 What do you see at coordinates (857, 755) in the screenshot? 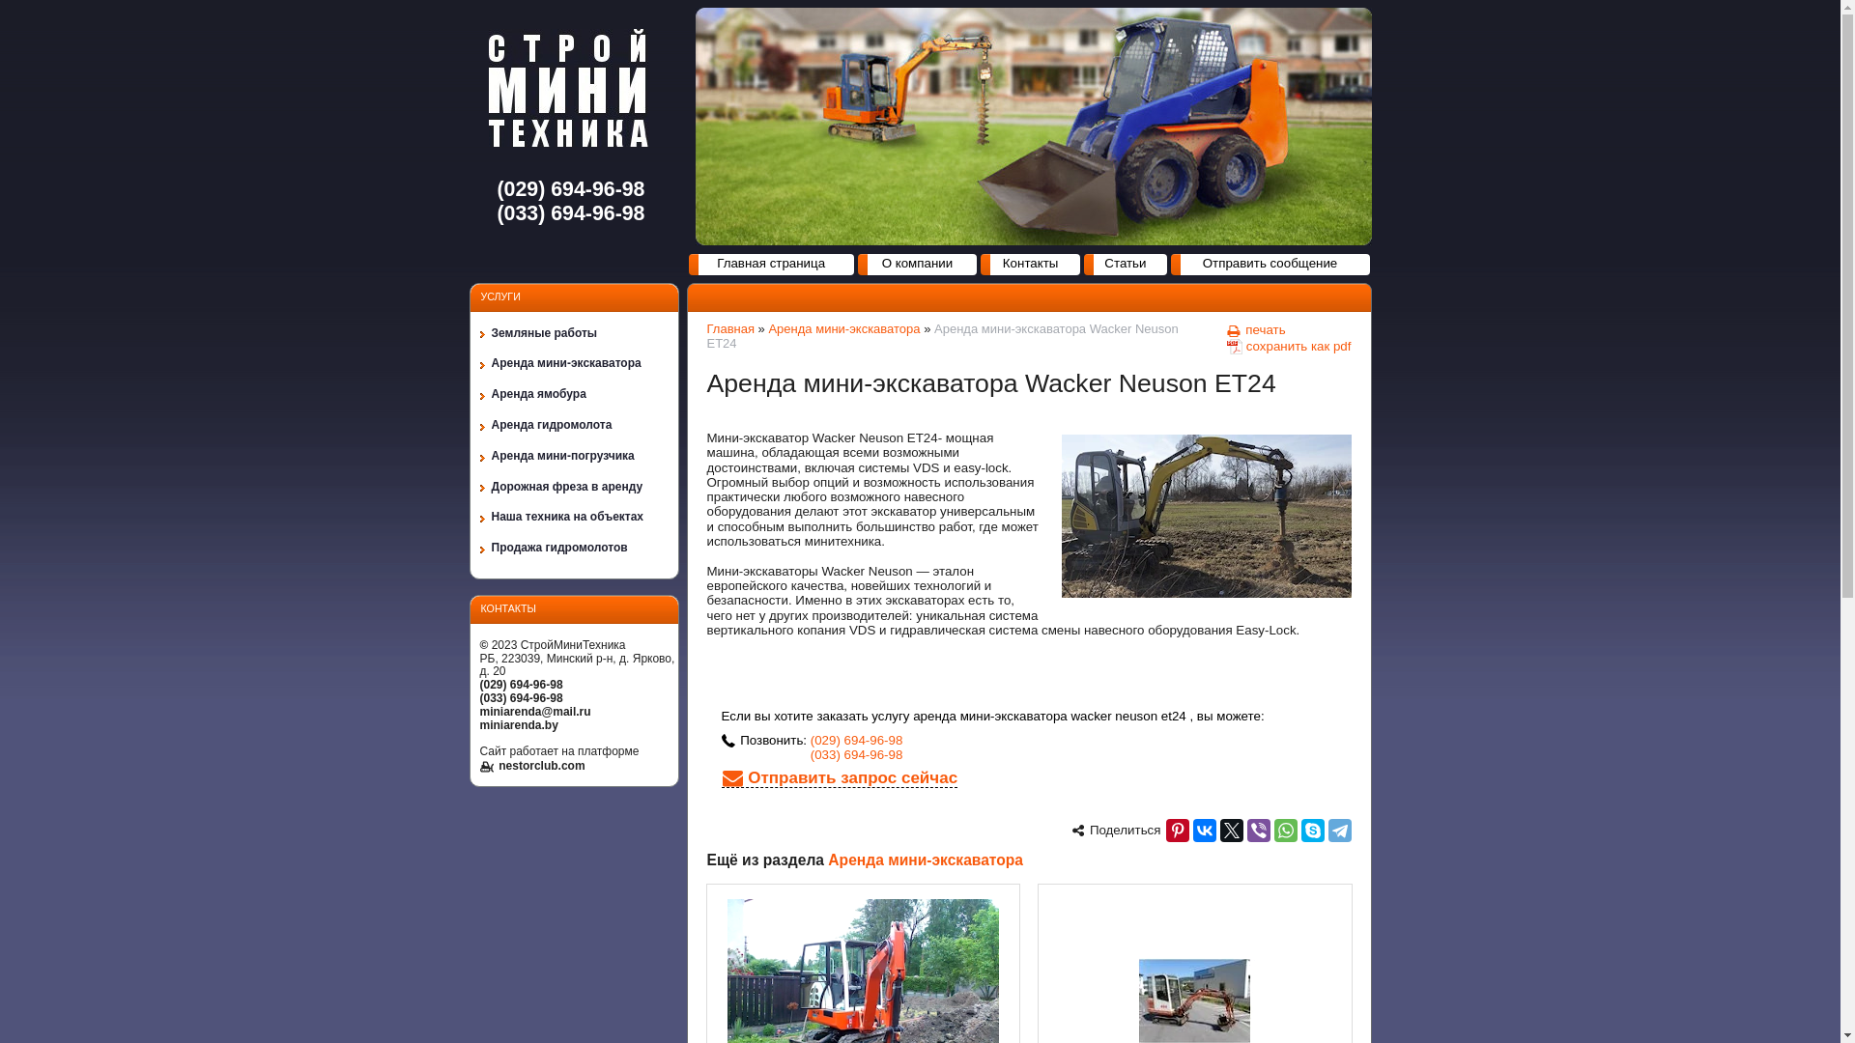
I see `(033) 694-96-98` at bounding box center [857, 755].